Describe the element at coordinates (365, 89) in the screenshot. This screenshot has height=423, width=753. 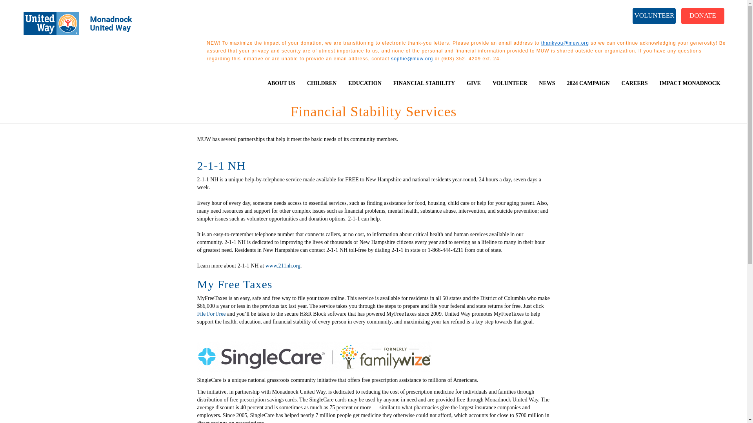
I see `EDUCATION` at that location.